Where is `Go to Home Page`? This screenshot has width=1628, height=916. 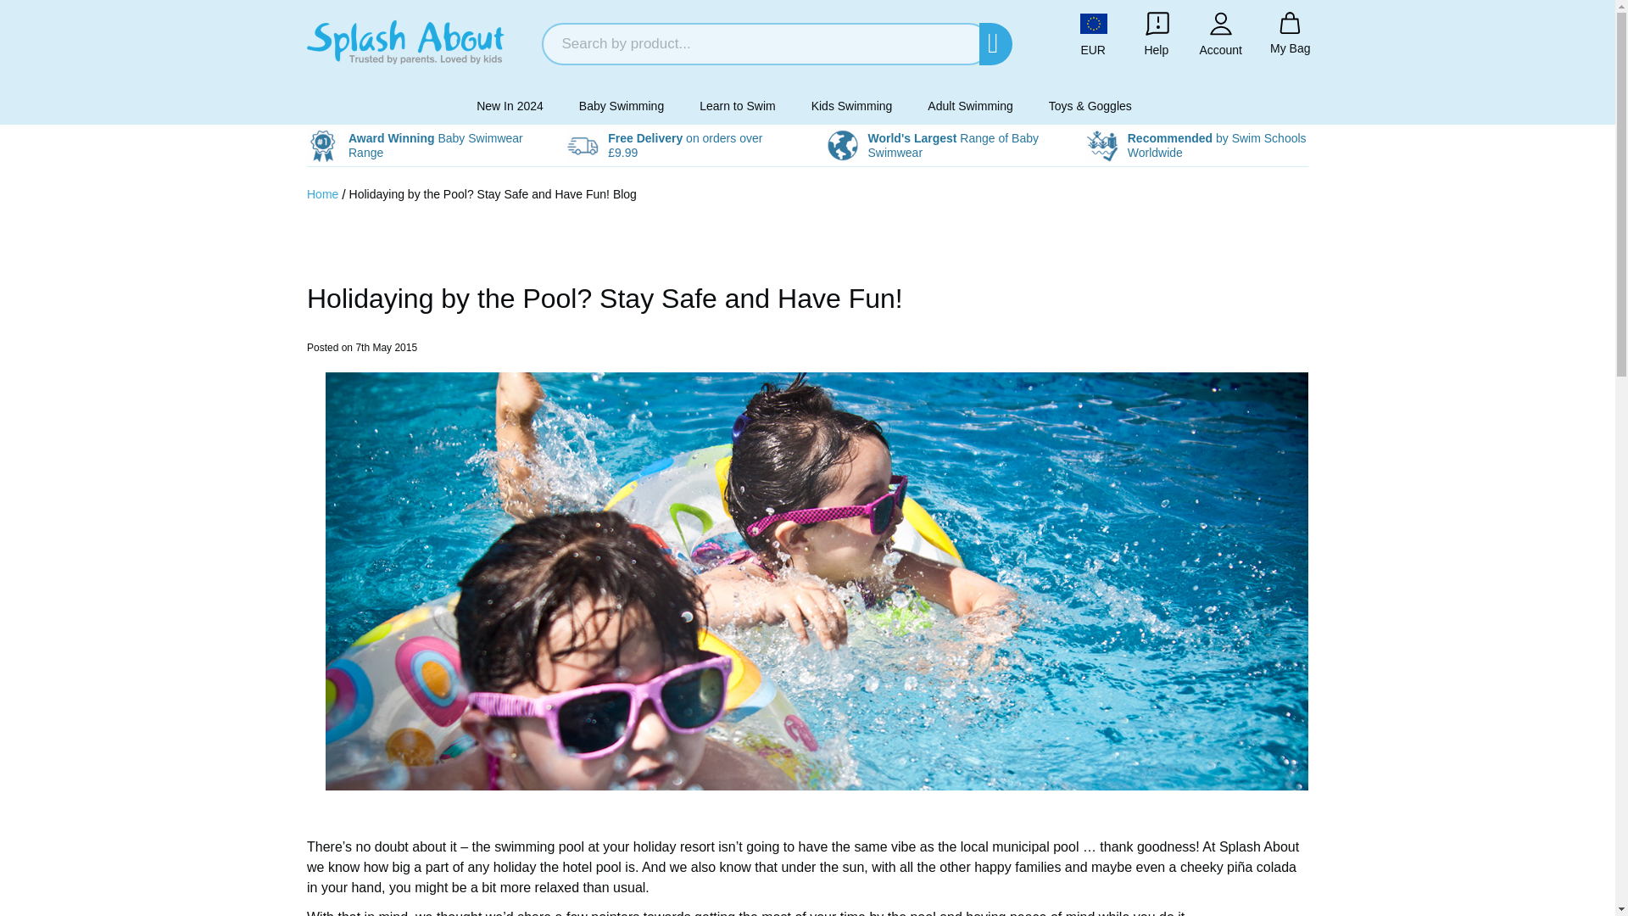
Go to Home Page is located at coordinates (324, 193).